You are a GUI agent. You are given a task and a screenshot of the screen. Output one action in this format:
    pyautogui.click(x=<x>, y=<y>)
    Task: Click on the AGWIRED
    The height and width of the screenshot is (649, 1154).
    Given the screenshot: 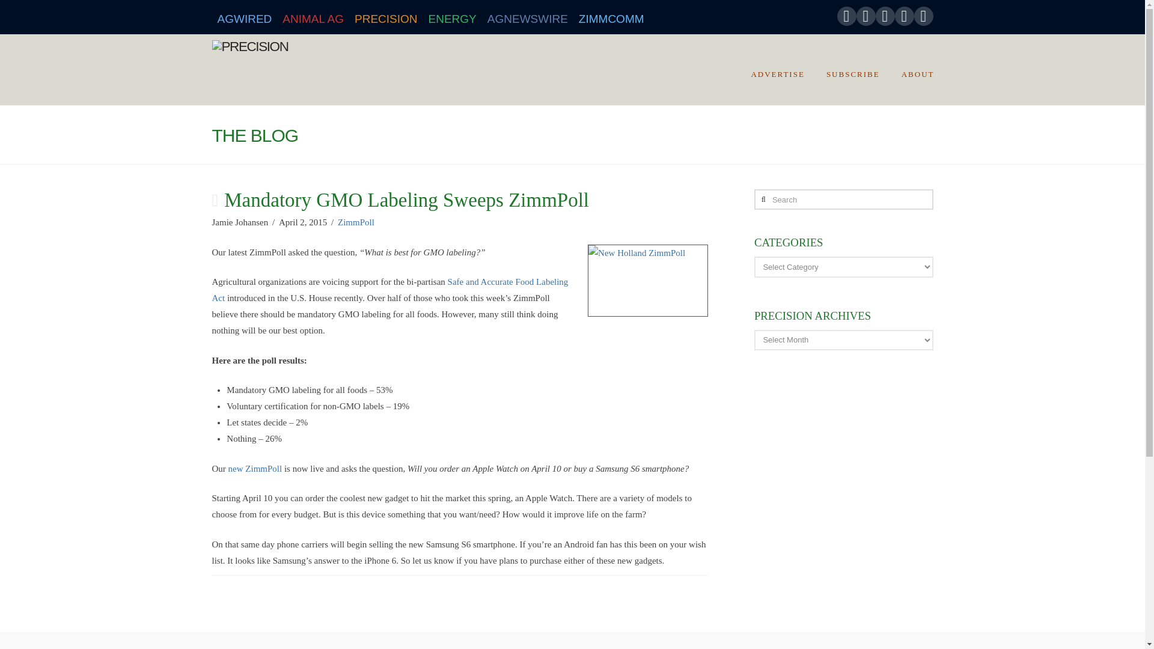 What is the action you would take?
    pyautogui.click(x=244, y=17)
    